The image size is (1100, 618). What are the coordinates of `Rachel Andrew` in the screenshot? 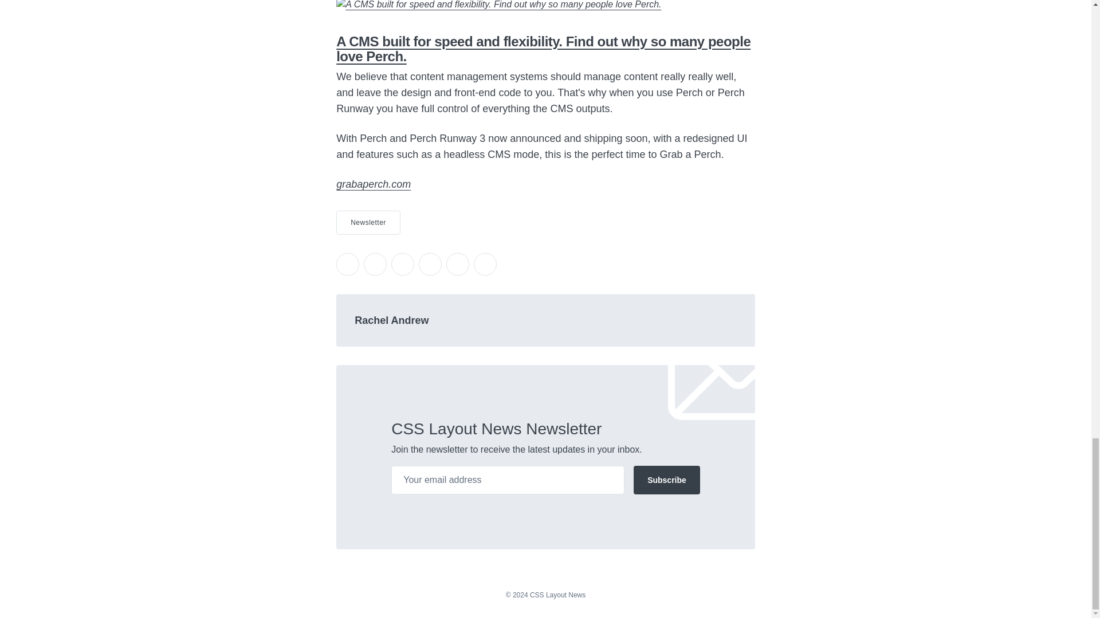 It's located at (391, 320).